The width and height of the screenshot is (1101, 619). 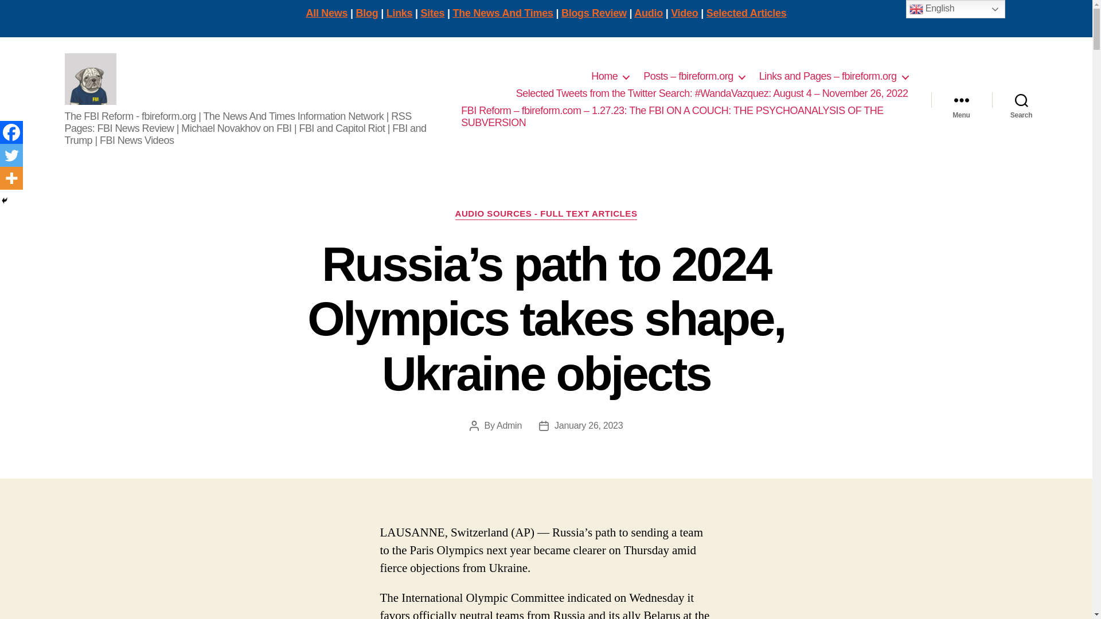 I want to click on More, so click(x=11, y=178).